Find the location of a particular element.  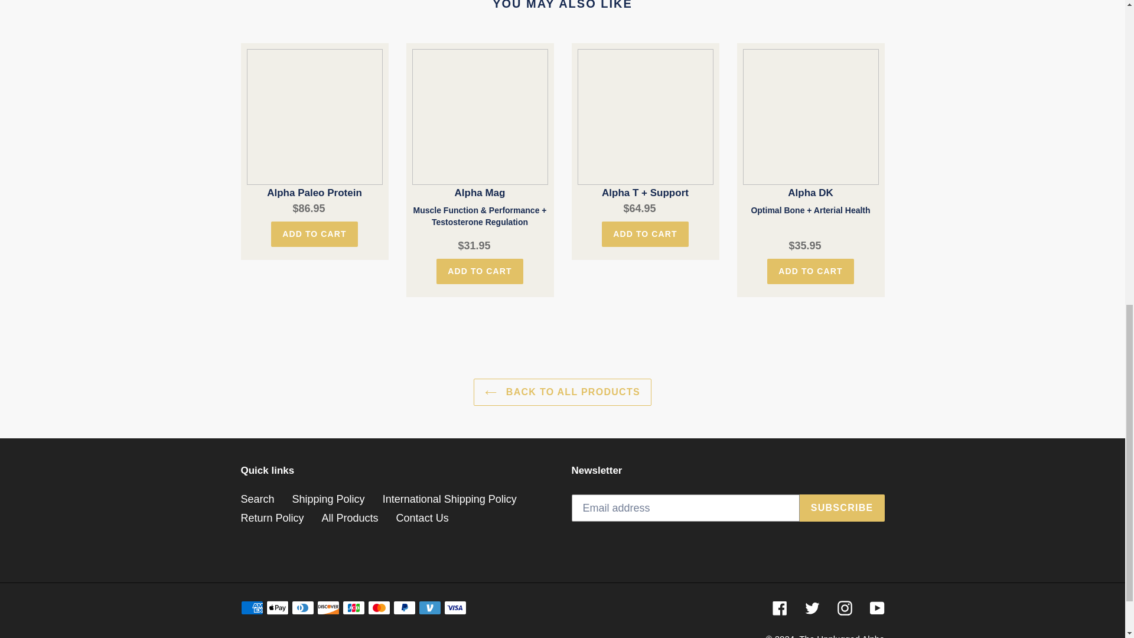

Alpha DK is located at coordinates (810, 144).